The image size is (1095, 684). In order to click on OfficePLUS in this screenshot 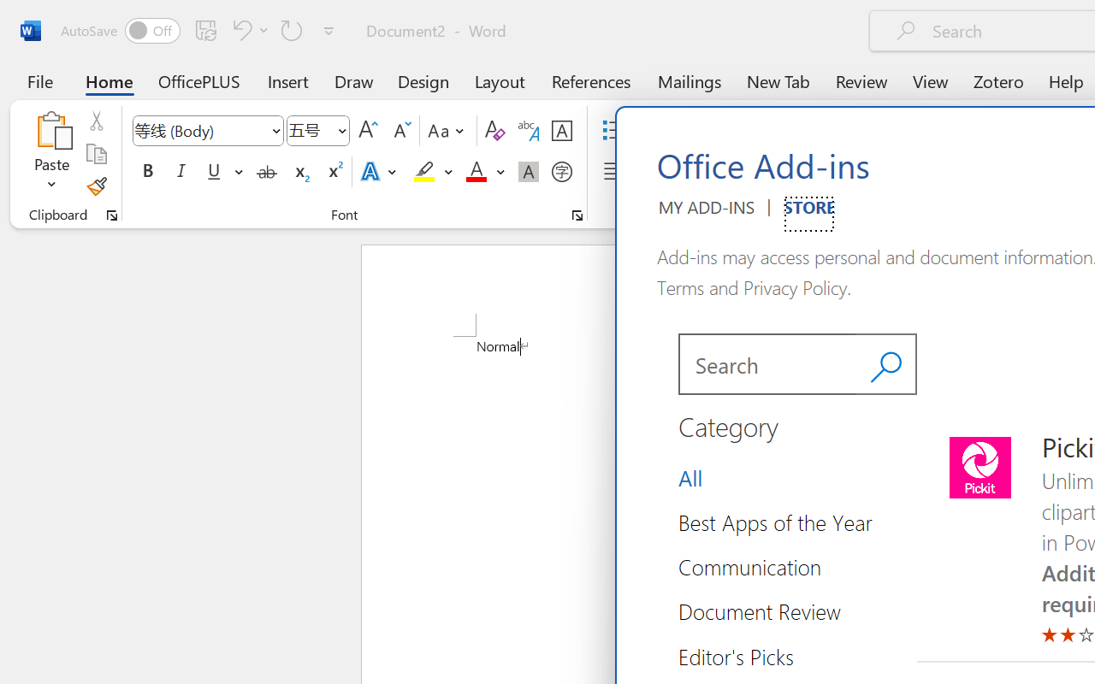, I will do `click(199, 80)`.